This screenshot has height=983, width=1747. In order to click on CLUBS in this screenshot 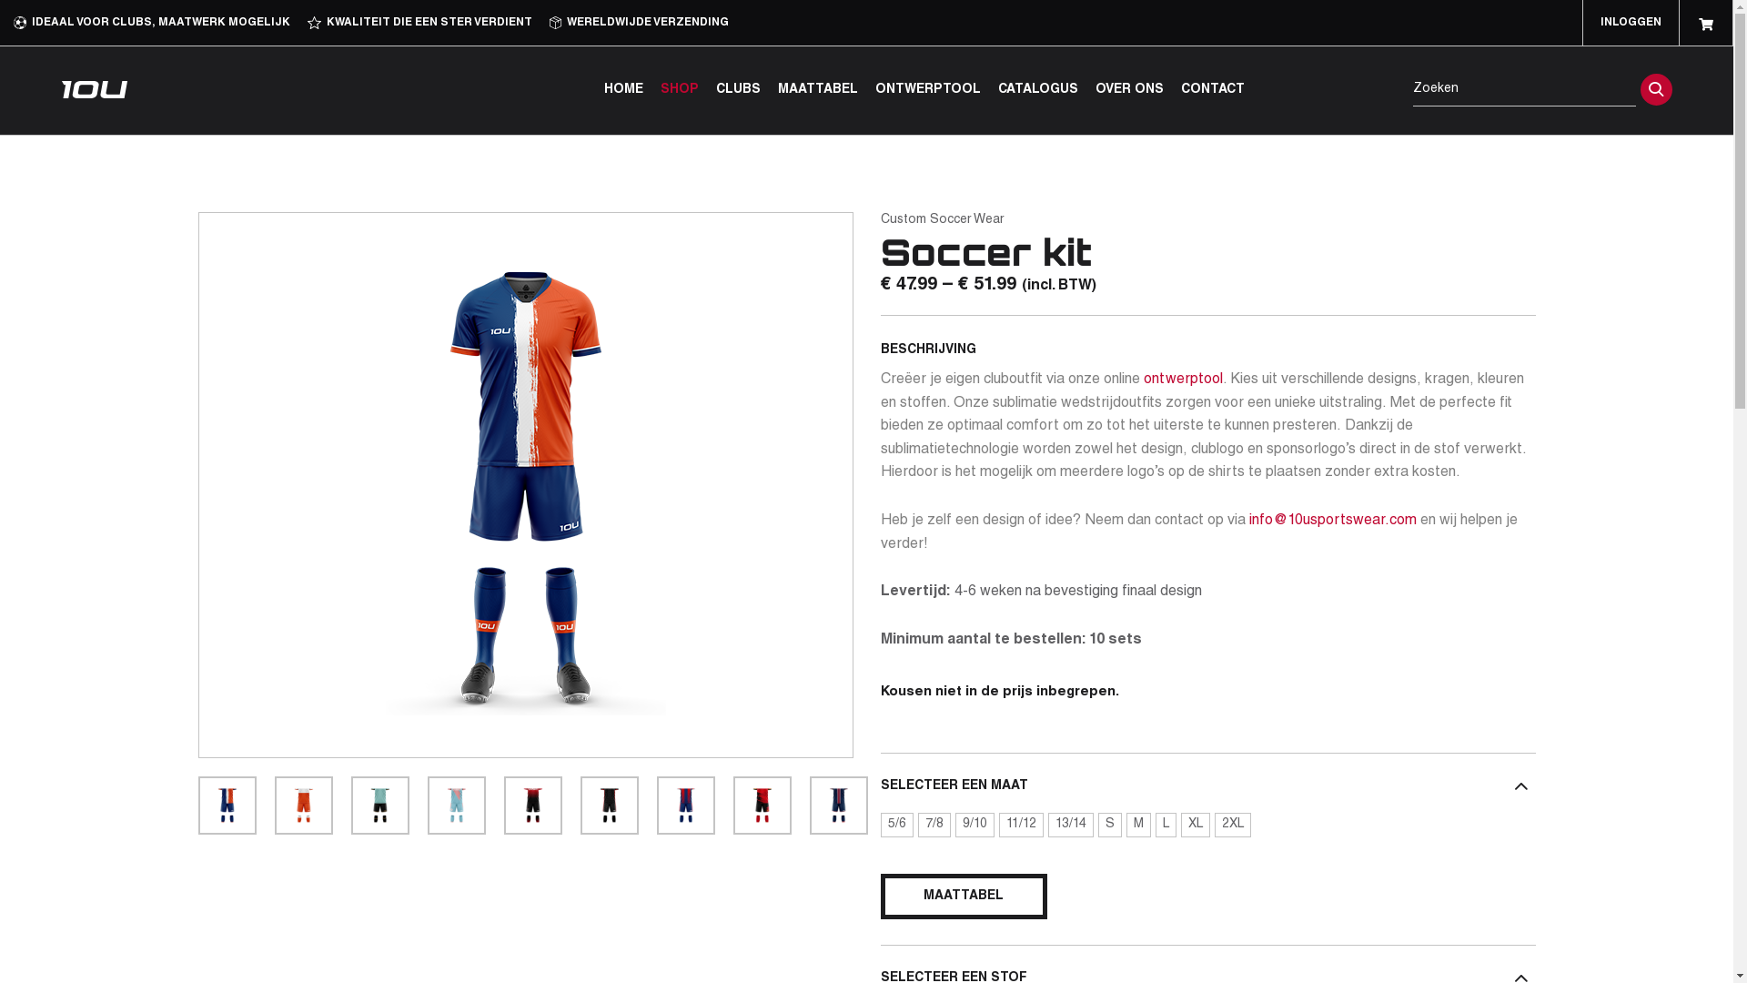, I will do `click(737, 91)`.